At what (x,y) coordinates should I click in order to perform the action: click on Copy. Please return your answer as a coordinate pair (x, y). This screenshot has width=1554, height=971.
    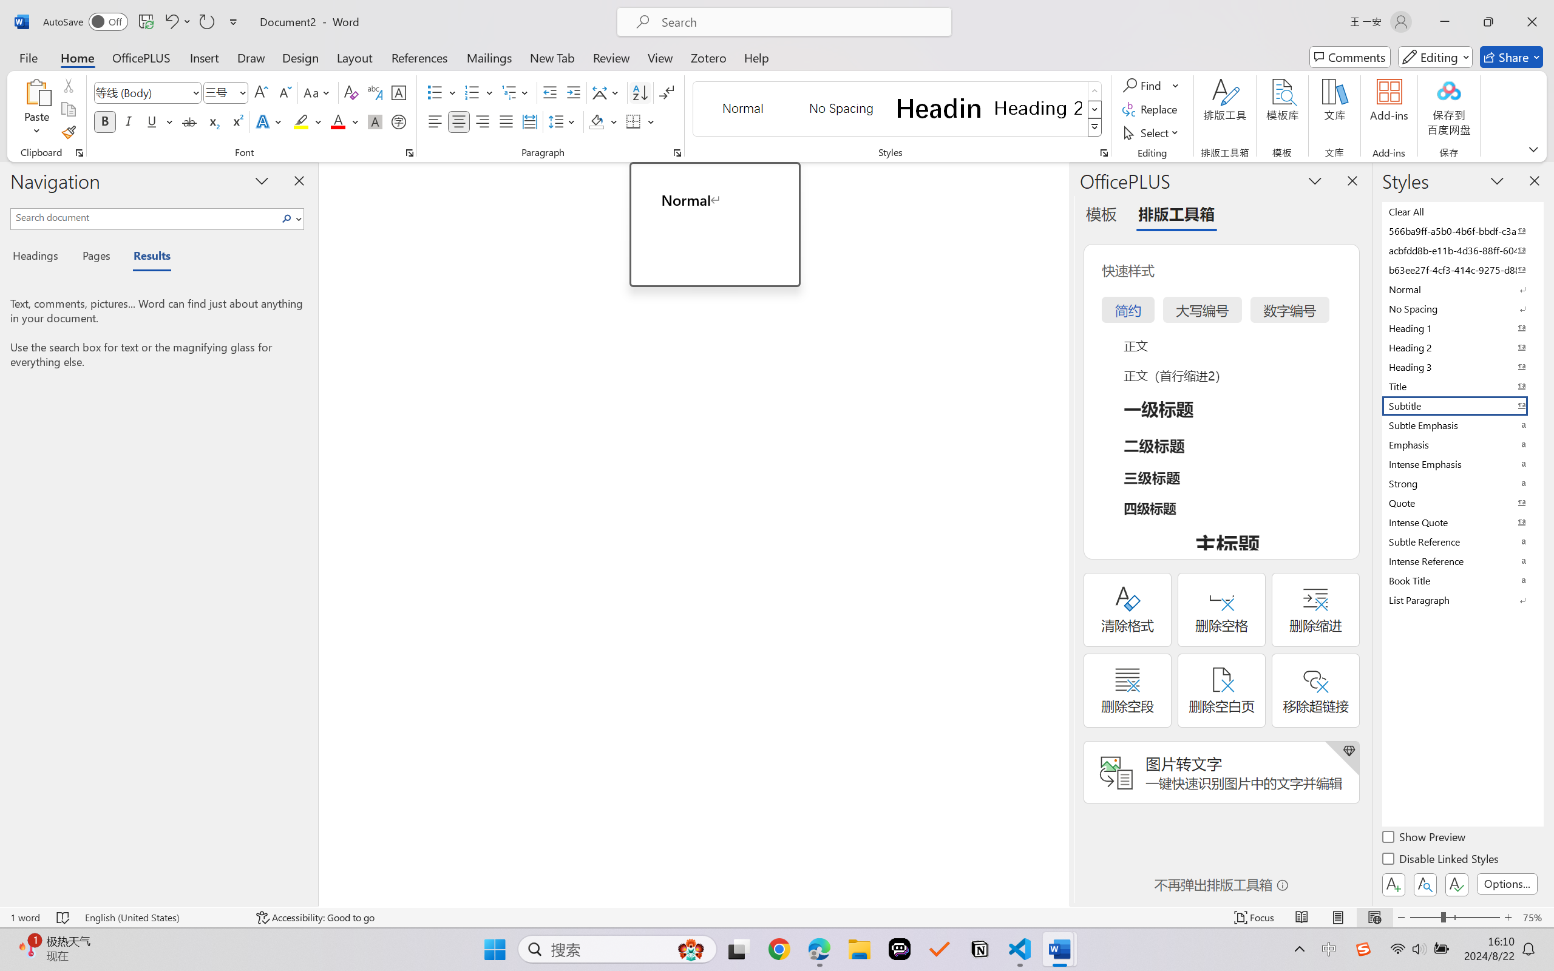
    Looking at the image, I should click on (68, 109).